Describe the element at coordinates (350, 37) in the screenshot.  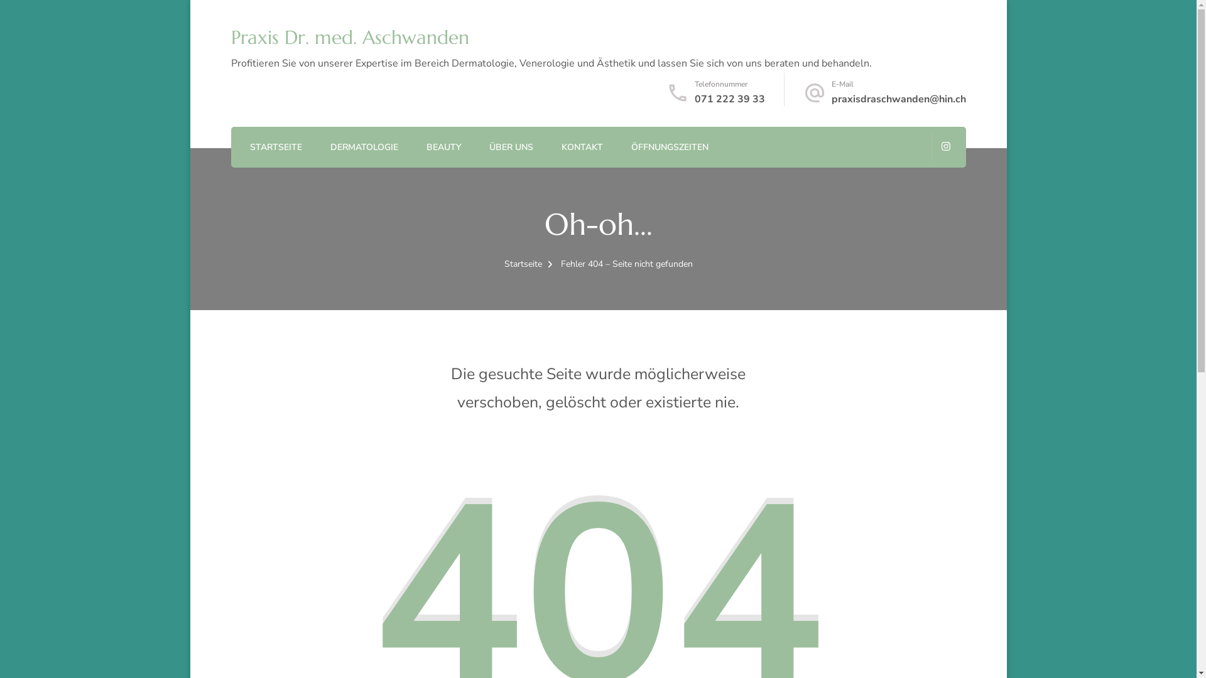
I see `Praxis Dr. med. Aschwanden` at that location.